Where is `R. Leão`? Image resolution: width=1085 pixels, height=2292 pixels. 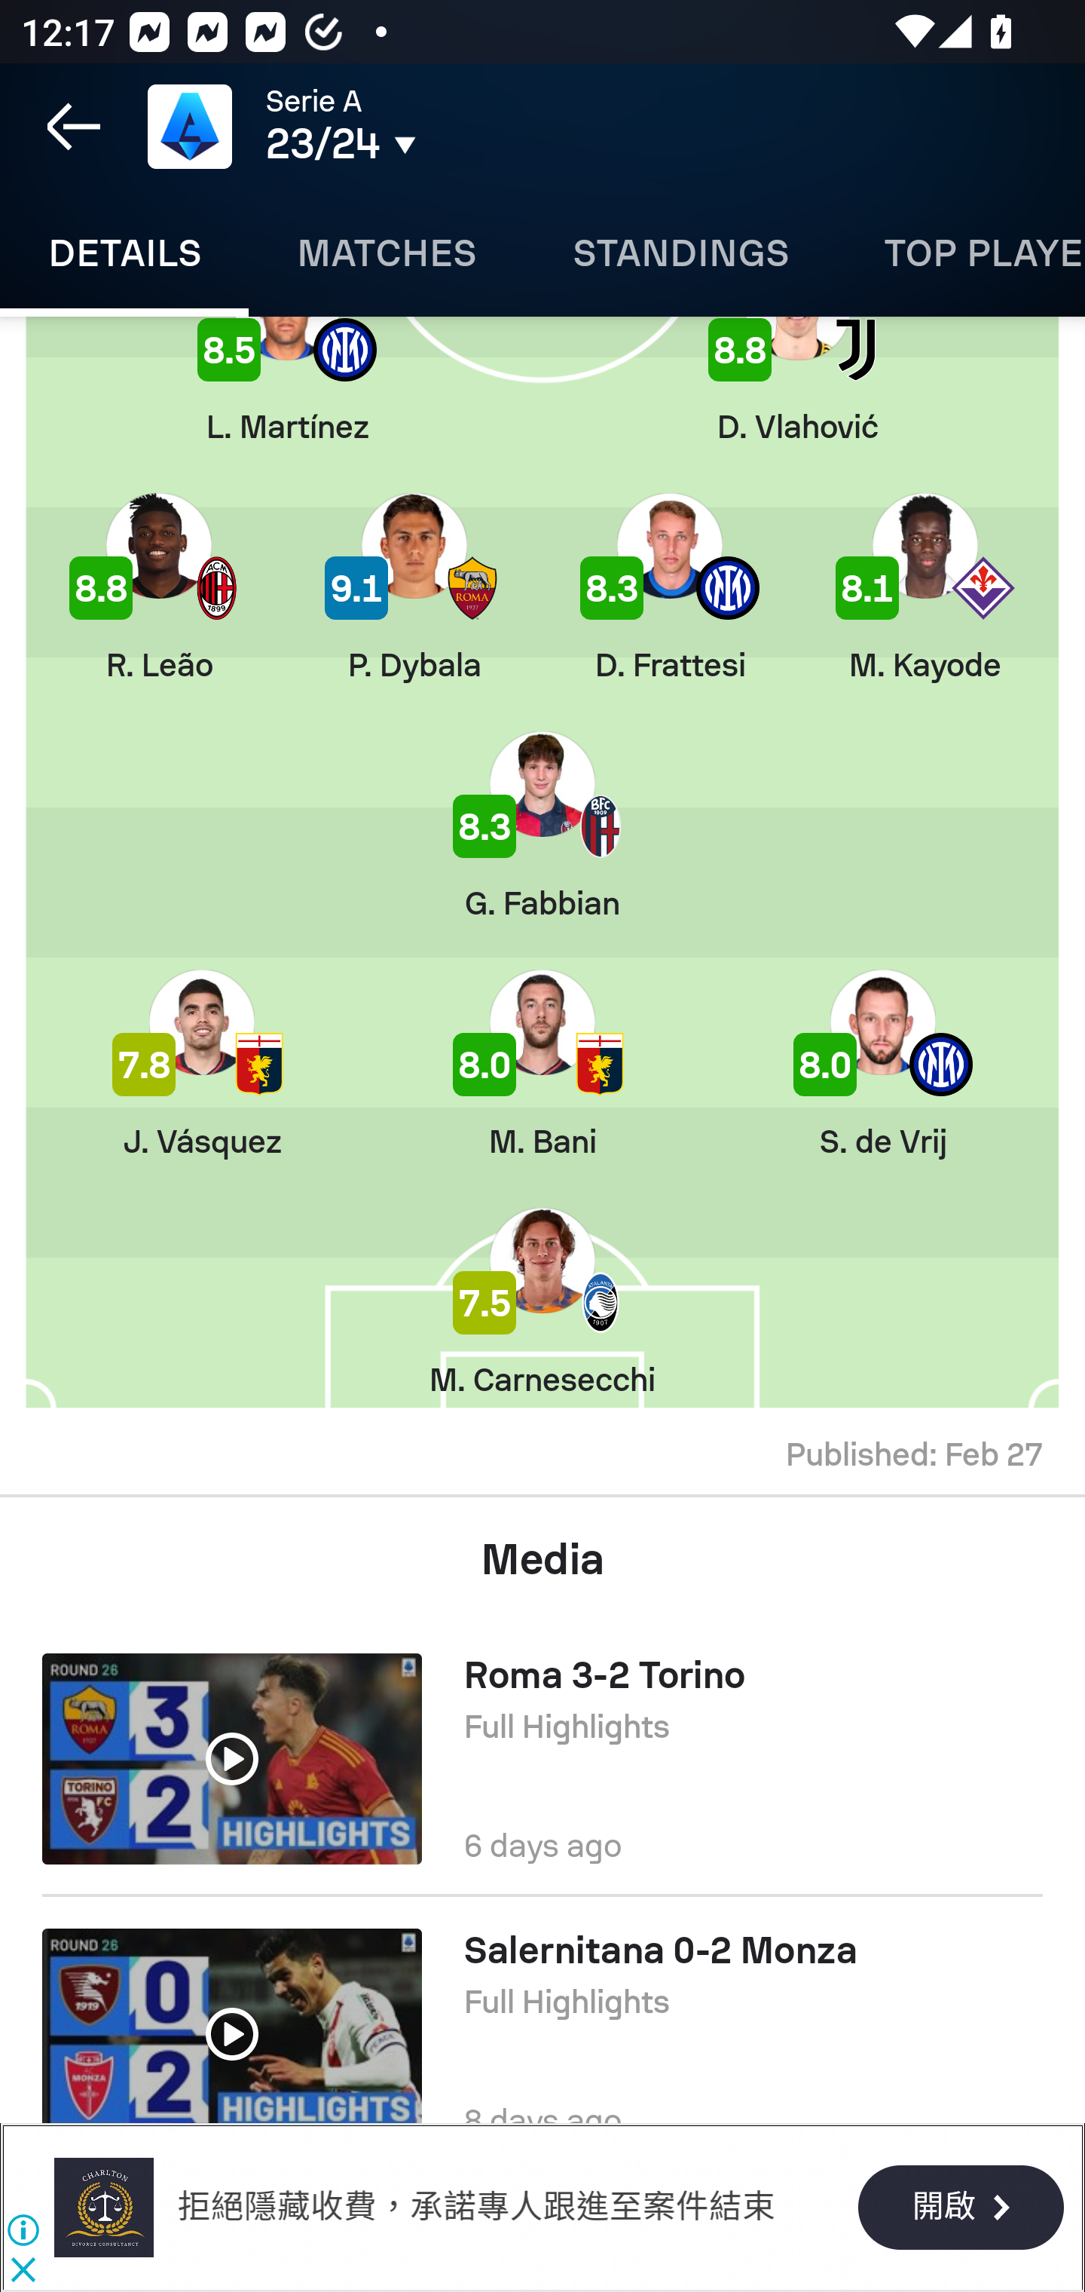
R. Leão is located at coordinates (158, 587).